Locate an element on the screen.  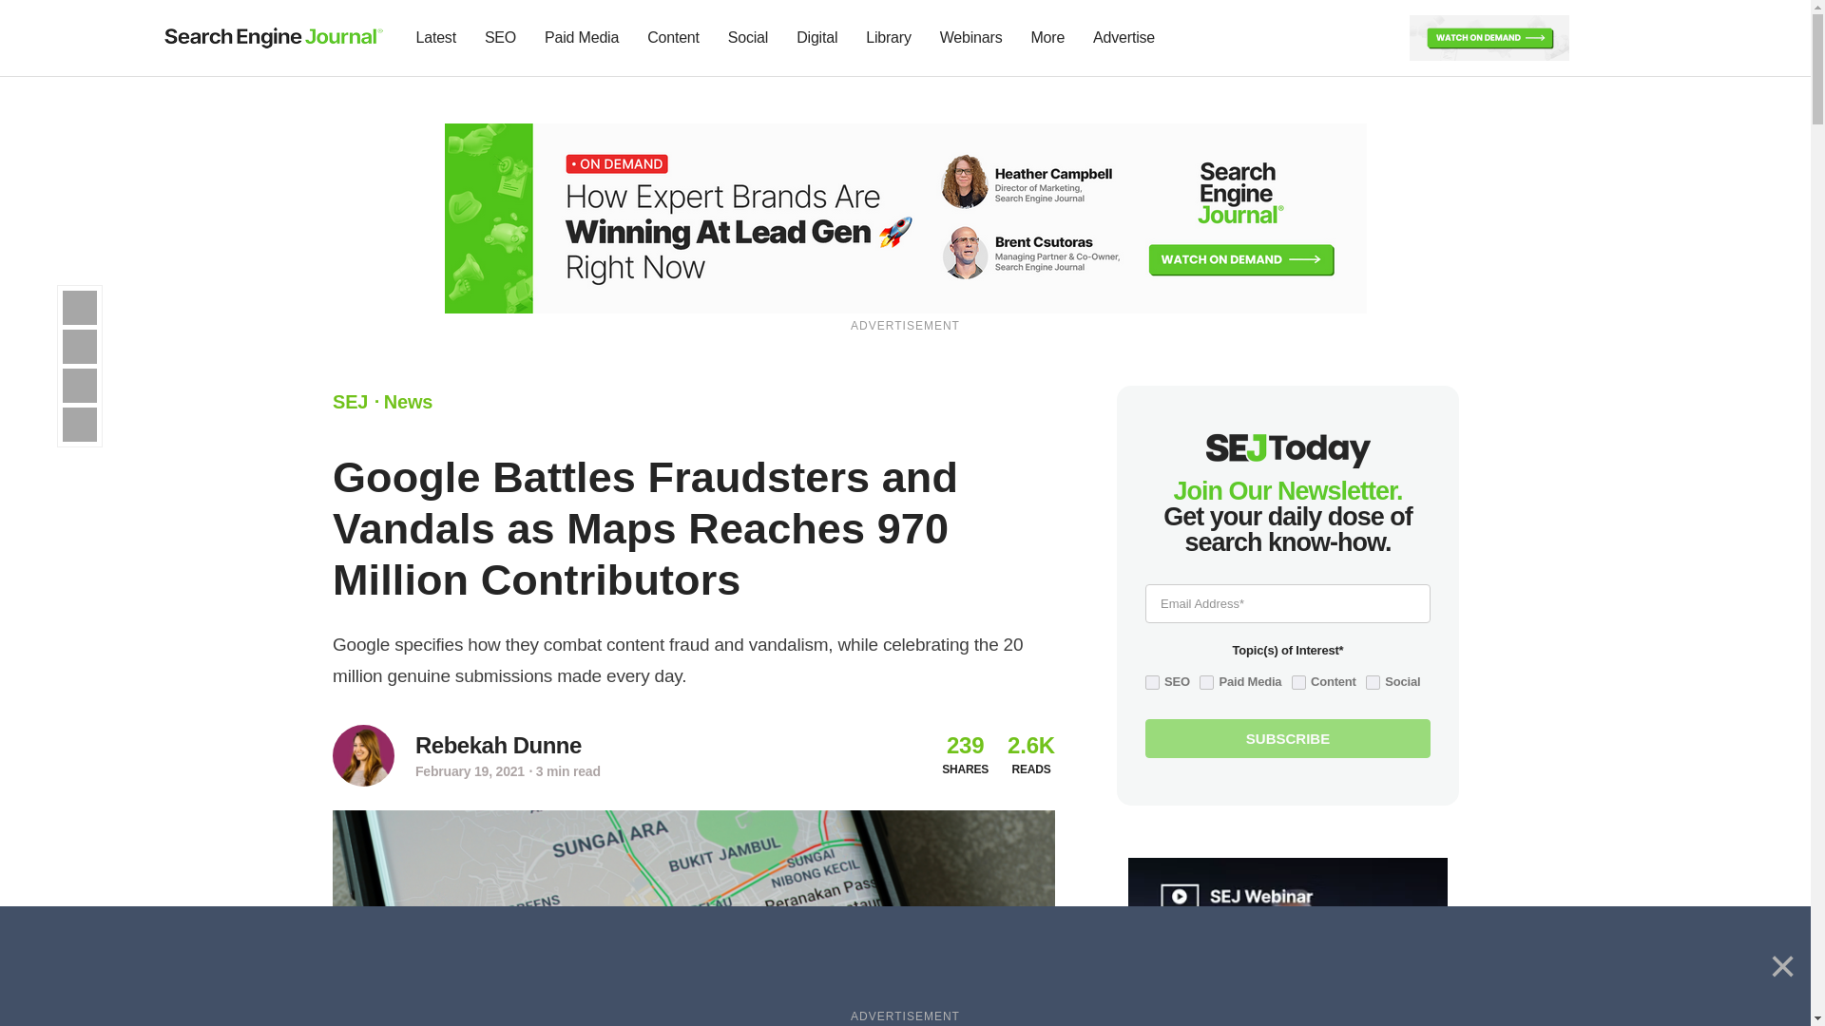
Go to Author Page is located at coordinates (363, 755).